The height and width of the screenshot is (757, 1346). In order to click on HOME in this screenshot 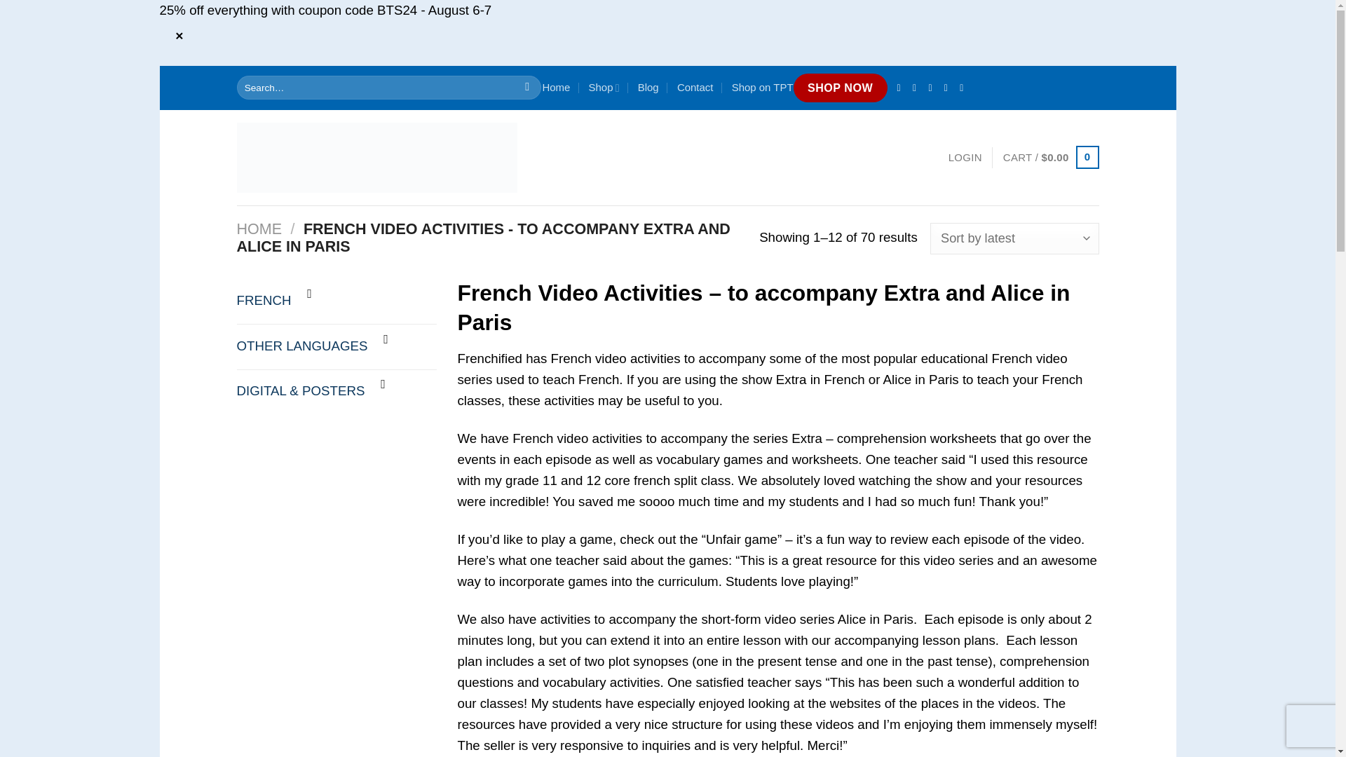, I will do `click(259, 229)`.